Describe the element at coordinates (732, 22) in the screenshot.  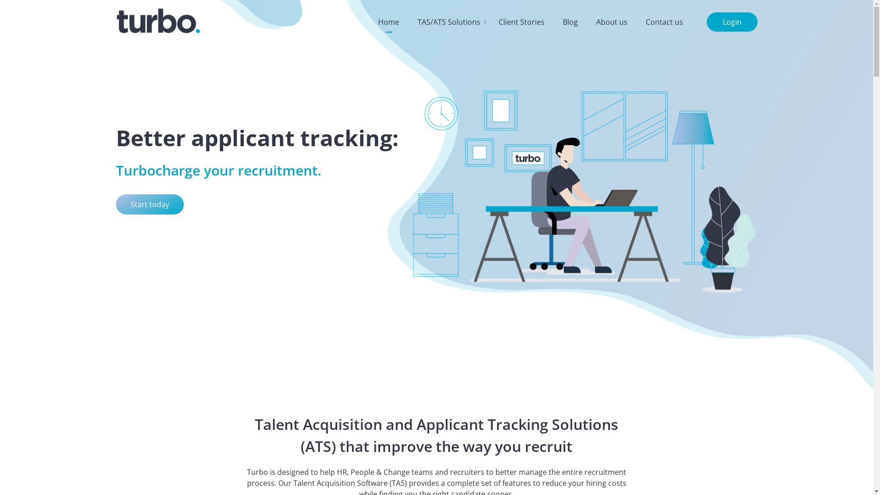
I see `Login` at that location.